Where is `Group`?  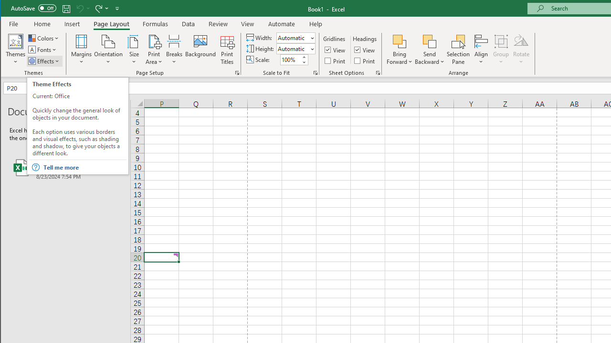 Group is located at coordinates (501, 50).